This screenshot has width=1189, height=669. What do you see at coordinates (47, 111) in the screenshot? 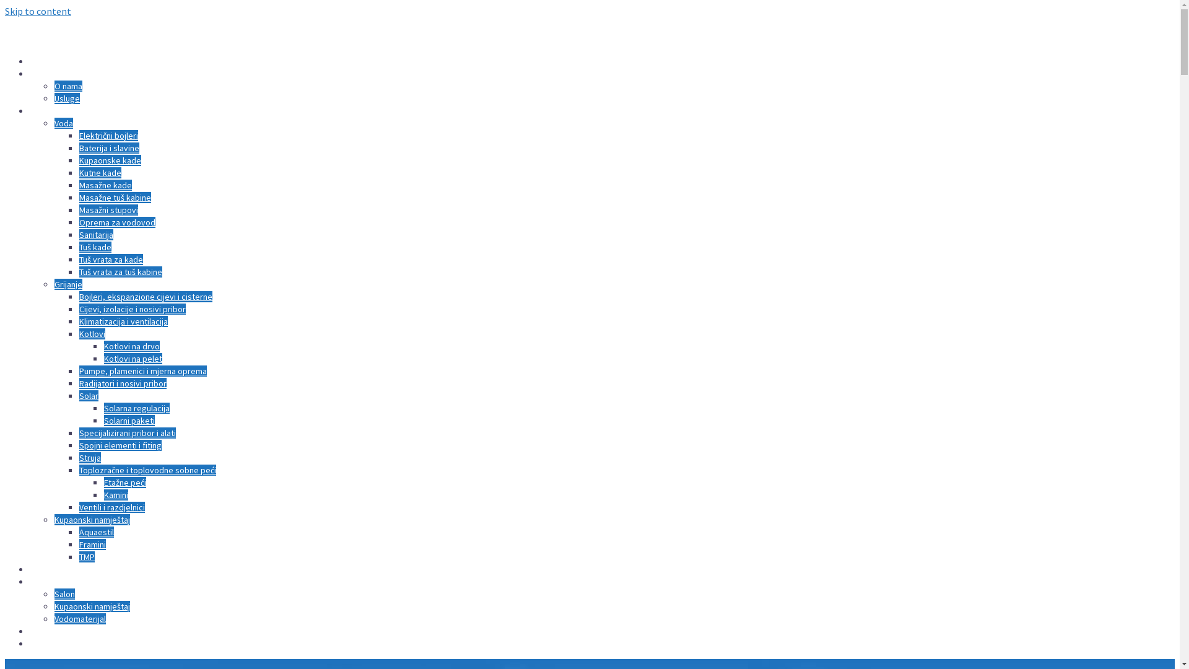
I see `Proizvodi` at bounding box center [47, 111].